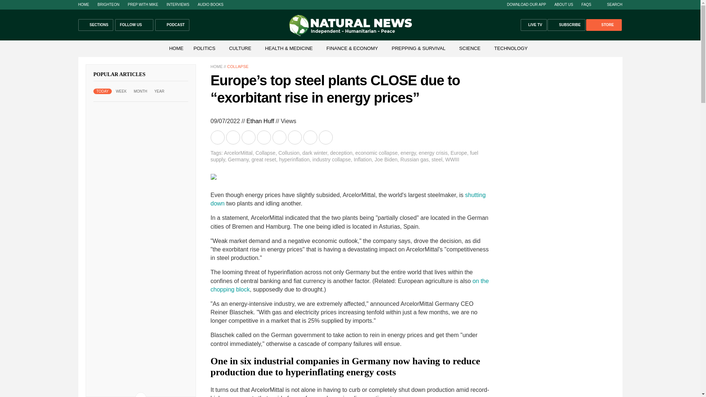  I want to click on Share on Brighteon.Social, so click(218, 137).